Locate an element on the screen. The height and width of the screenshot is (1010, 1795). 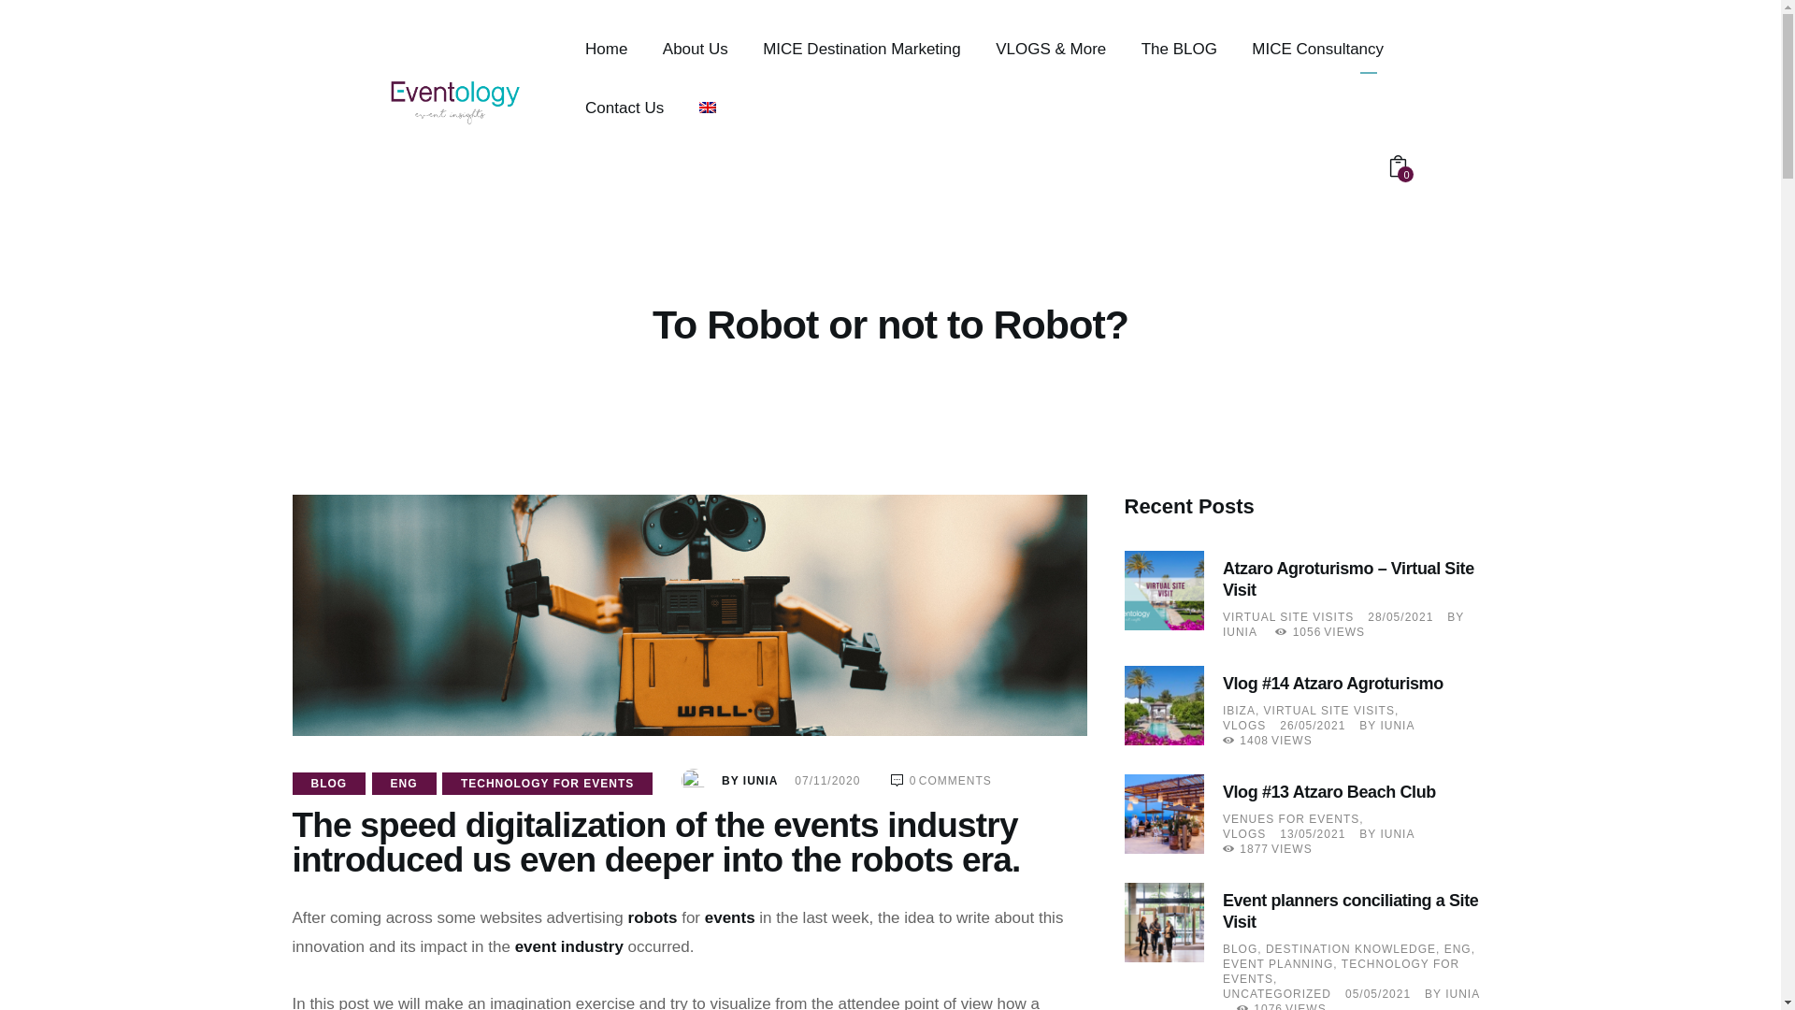
View all posts in VLOGS is located at coordinates (1243, 833).